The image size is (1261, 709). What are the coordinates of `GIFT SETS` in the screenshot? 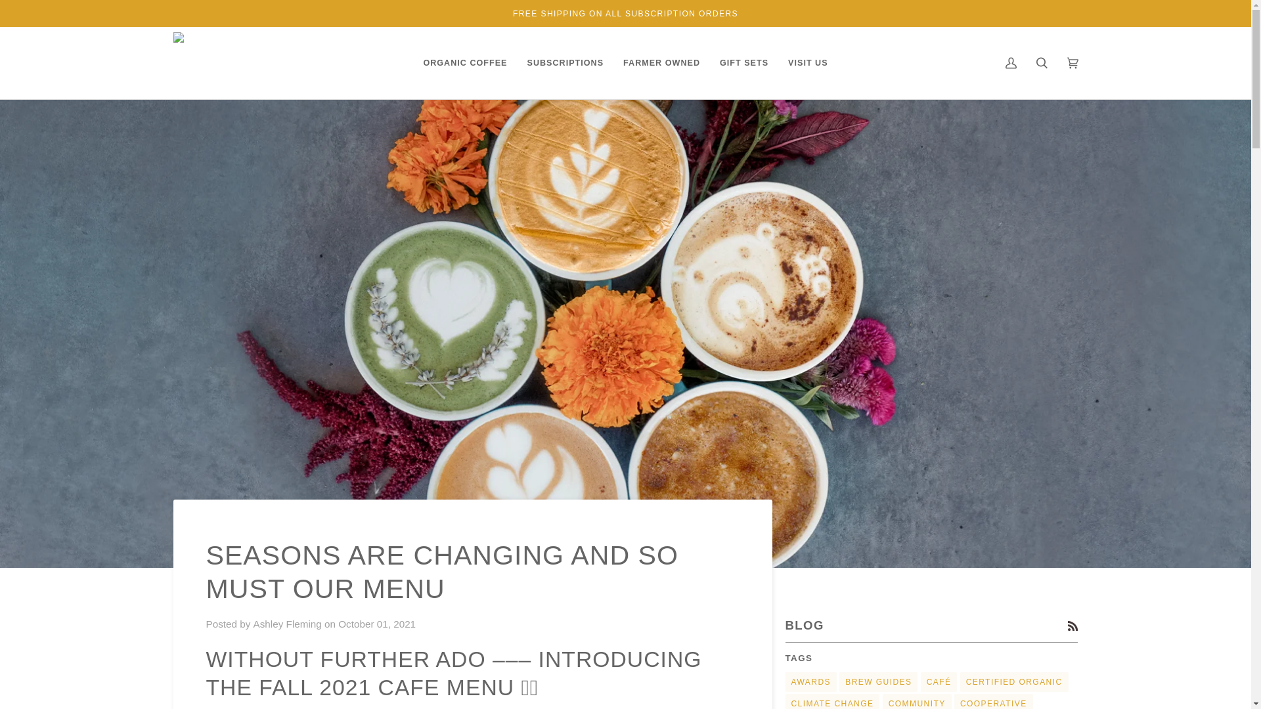 It's located at (743, 63).